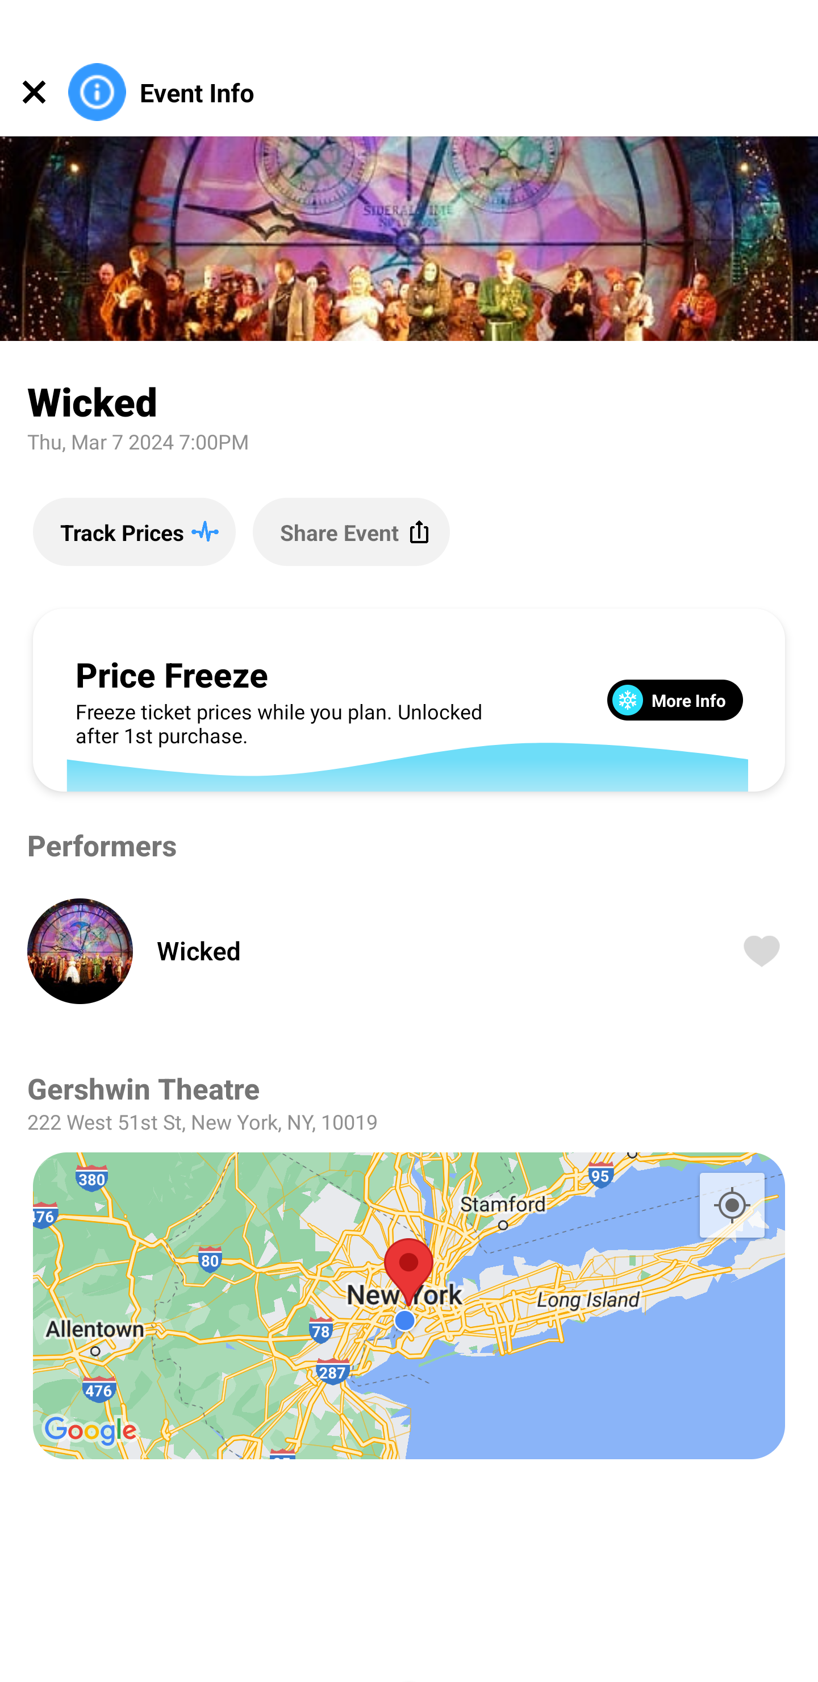 The image size is (818, 1682). What do you see at coordinates (134, 531) in the screenshot?
I see `Track Prices` at bounding box center [134, 531].